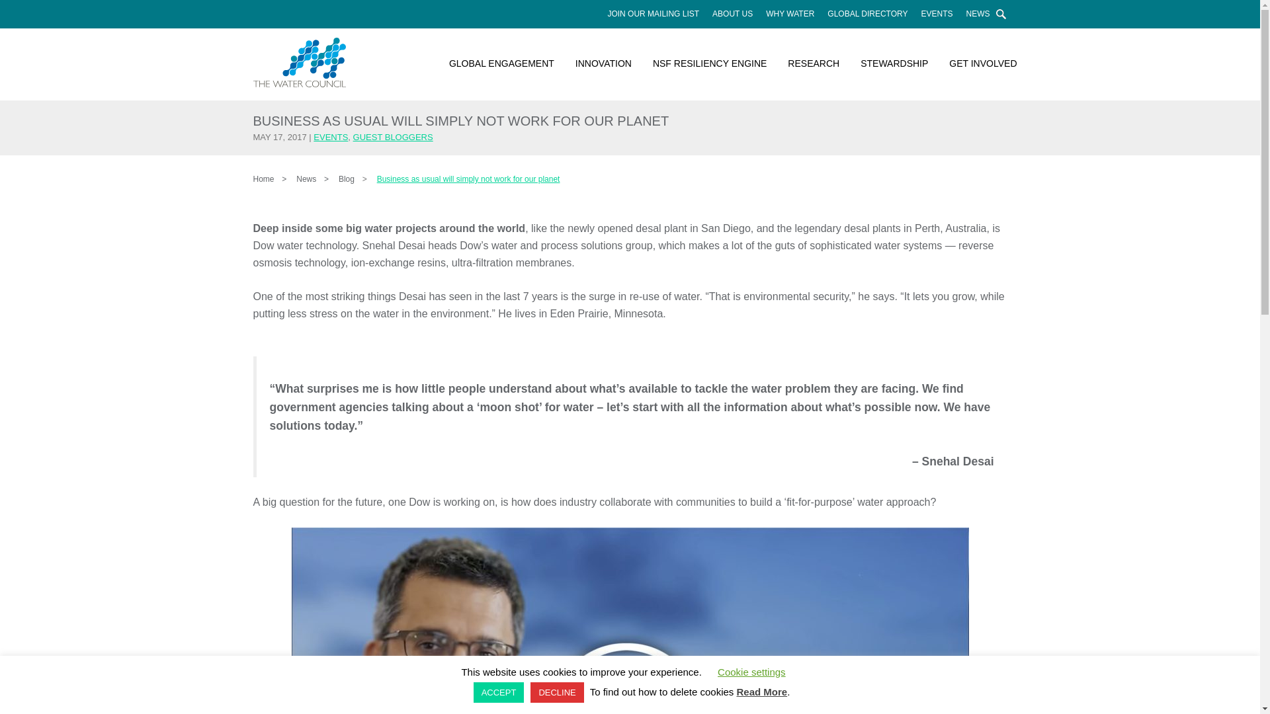  Describe the element at coordinates (977, 14) in the screenshot. I see `NEWS` at that location.